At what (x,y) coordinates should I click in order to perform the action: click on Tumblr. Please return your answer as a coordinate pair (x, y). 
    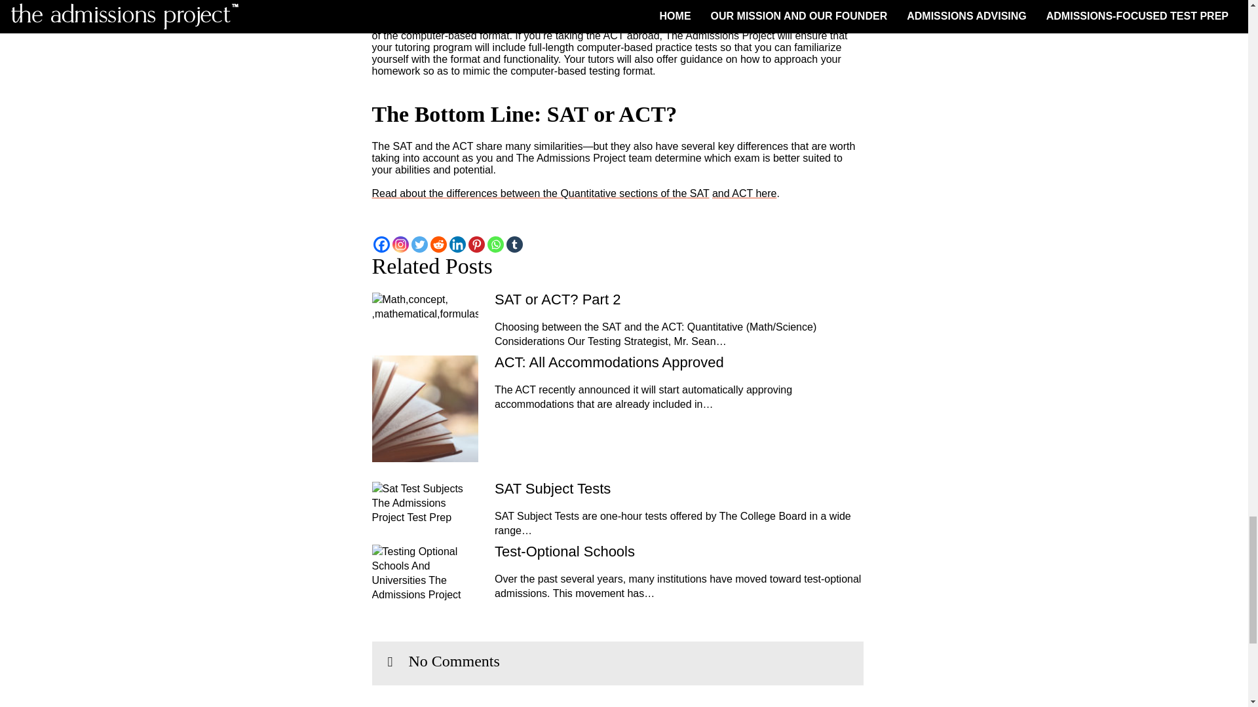
    Looking at the image, I should click on (514, 244).